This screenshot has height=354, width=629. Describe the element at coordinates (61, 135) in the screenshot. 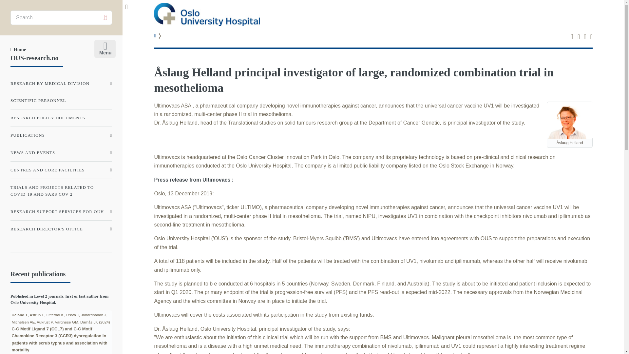

I see `PUBLICATIONS` at that location.